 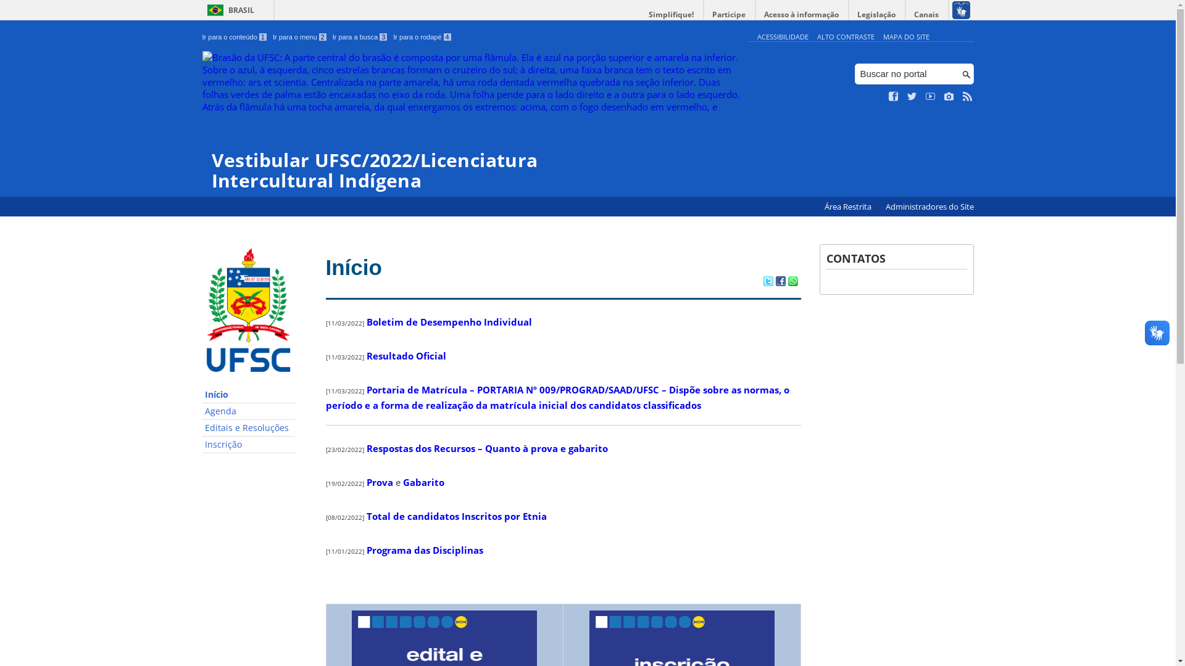 What do you see at coordinates (425, 550) in the screenshot?
I see `Programa das Disciplinas` at bounding box center [425, 550].